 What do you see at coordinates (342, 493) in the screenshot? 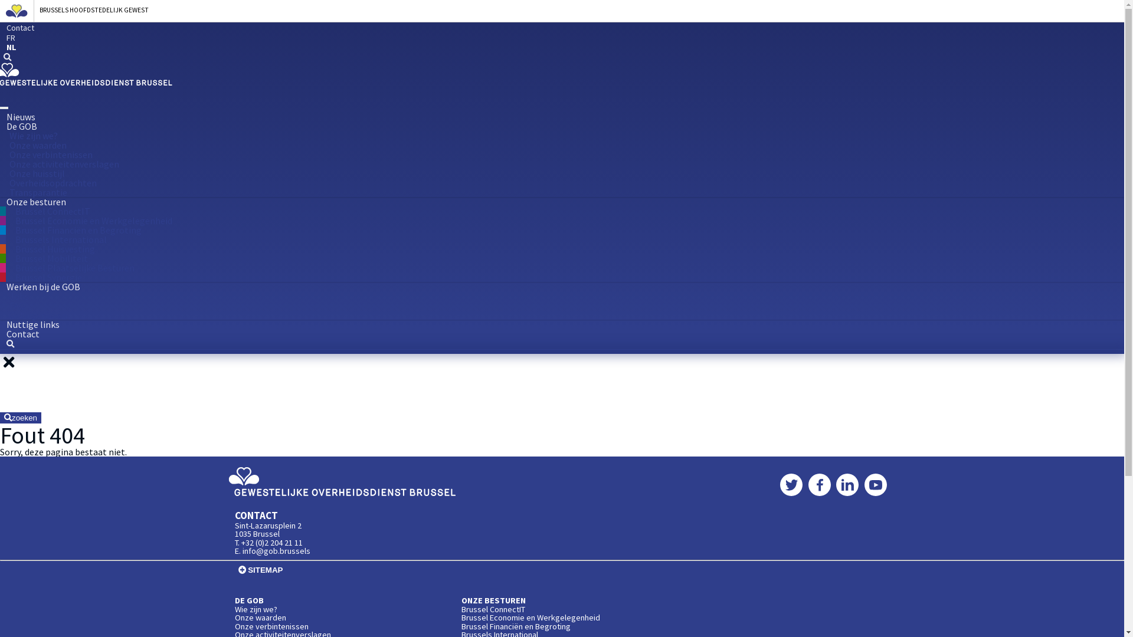
I see `Gewestelijke Overheidsdienst Brussel` at bounding box center [342, 493].